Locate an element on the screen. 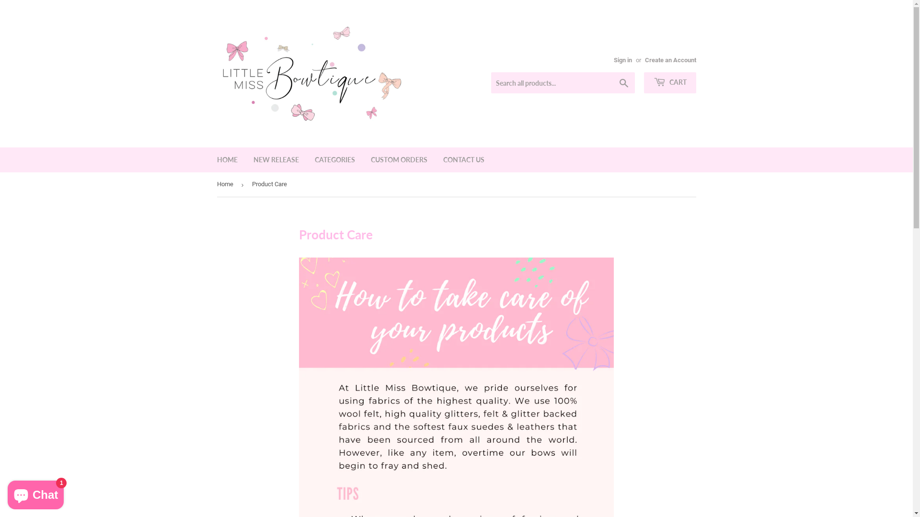  CATEGORIES is located at coordinates (335, 160).